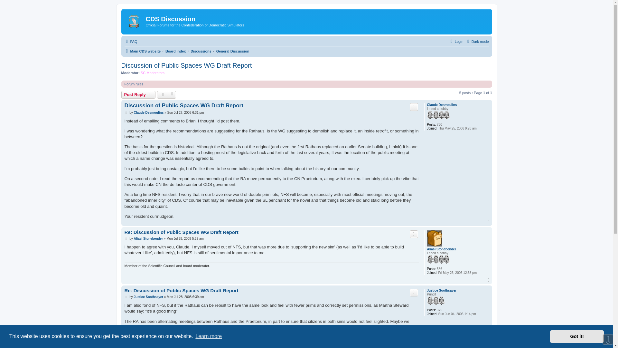  I want to click on Discussion of Public Spaces WG Draft Report, so click(186, 65).